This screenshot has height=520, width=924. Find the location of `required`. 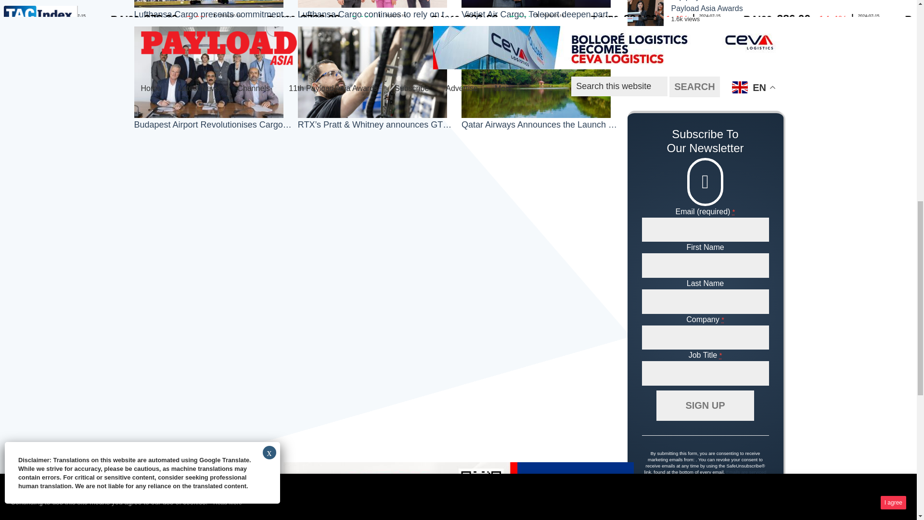

required is located at coordinates (721, 355).